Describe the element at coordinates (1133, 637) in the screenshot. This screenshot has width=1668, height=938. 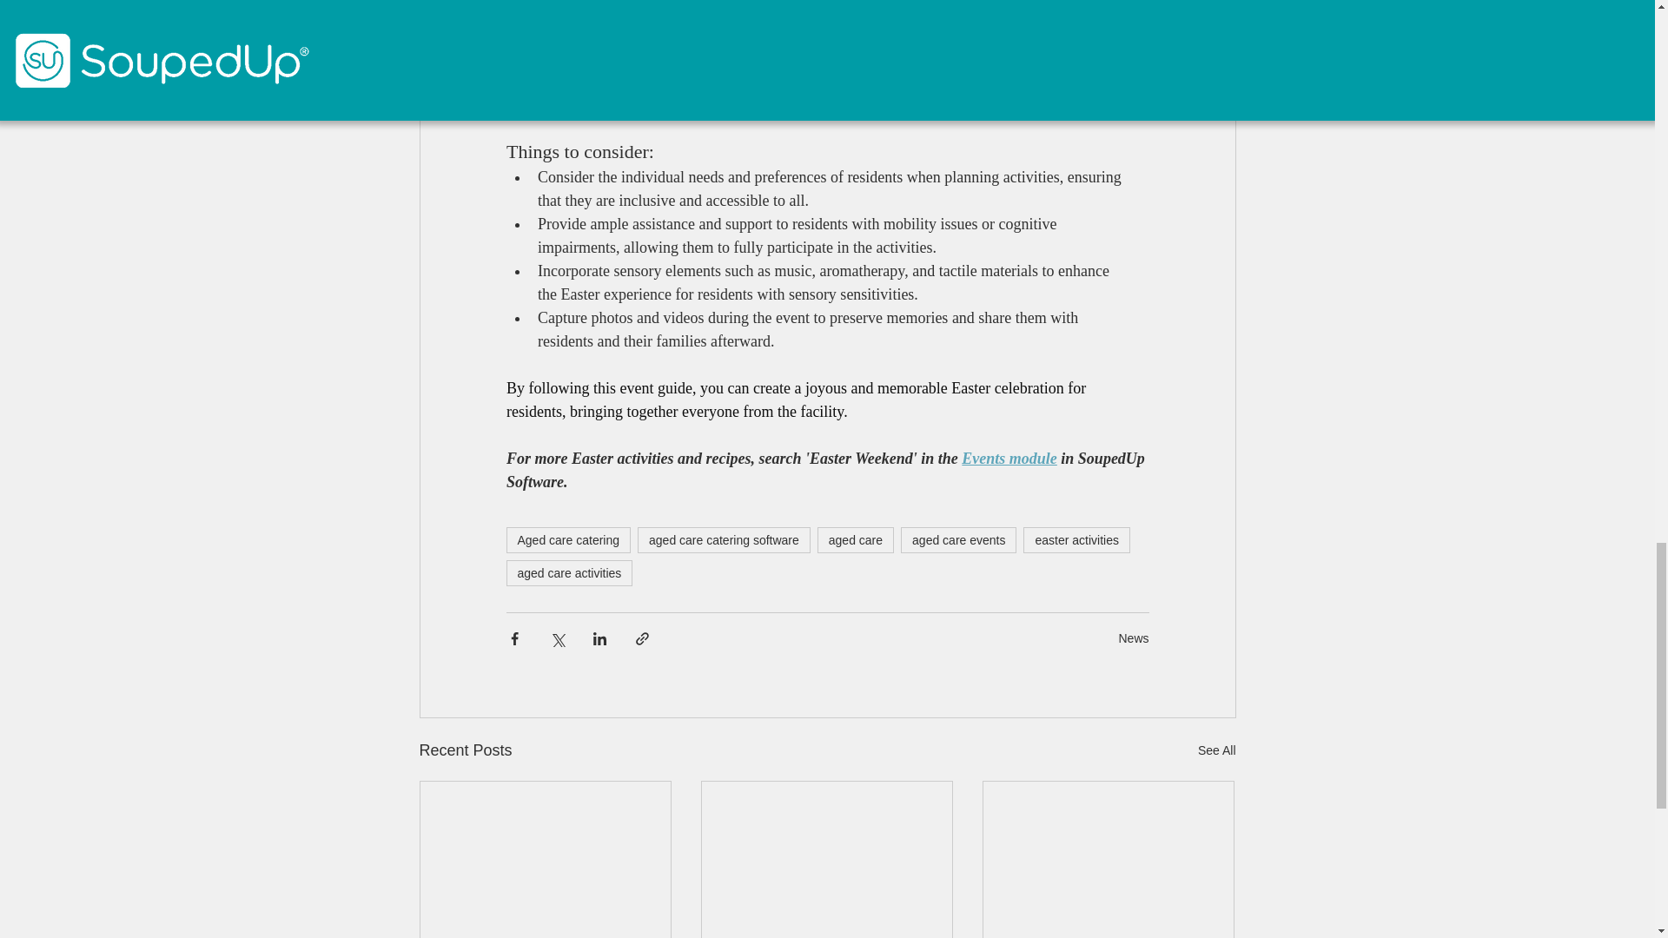
I see `News` at that location.